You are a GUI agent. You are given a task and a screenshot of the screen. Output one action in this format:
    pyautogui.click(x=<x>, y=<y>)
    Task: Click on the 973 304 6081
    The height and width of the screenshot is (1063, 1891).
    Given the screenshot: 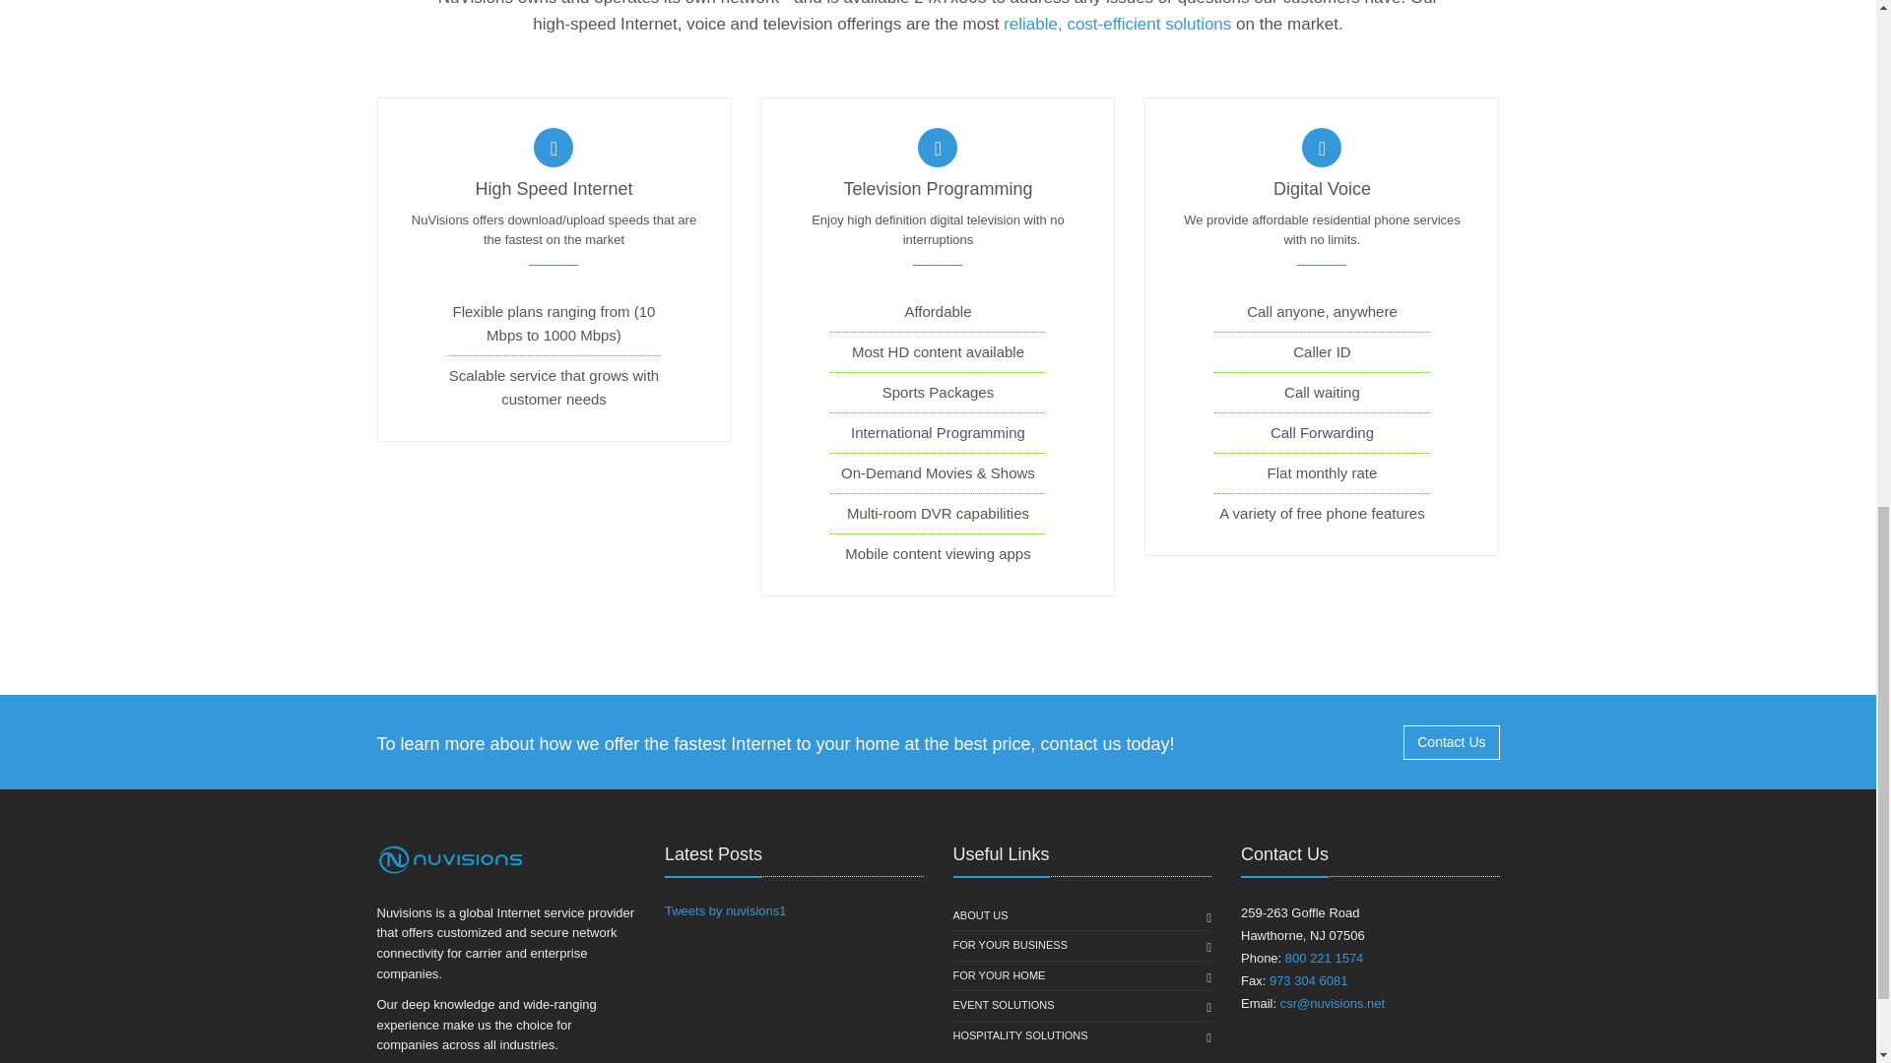 What is the action you would take?
    pyautogui.click(x=1308, y=980)
    